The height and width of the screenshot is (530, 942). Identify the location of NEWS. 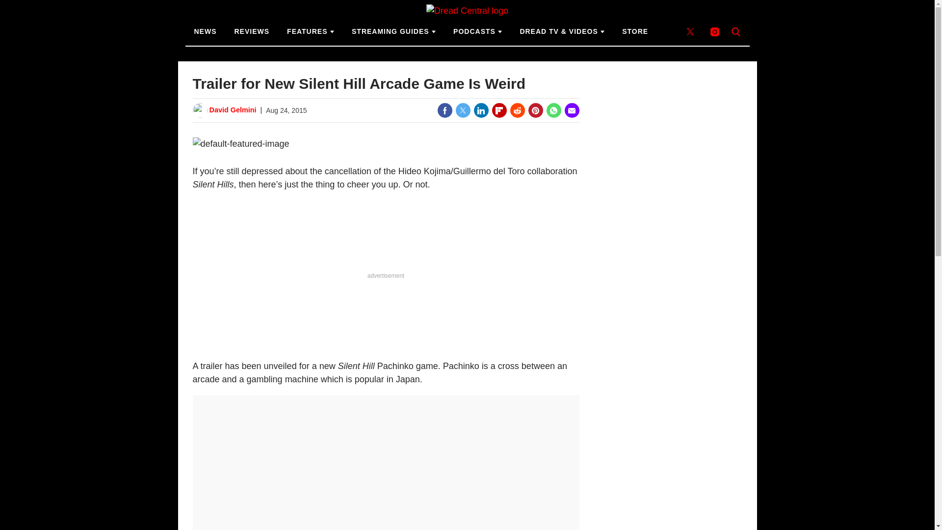
(206, 31).